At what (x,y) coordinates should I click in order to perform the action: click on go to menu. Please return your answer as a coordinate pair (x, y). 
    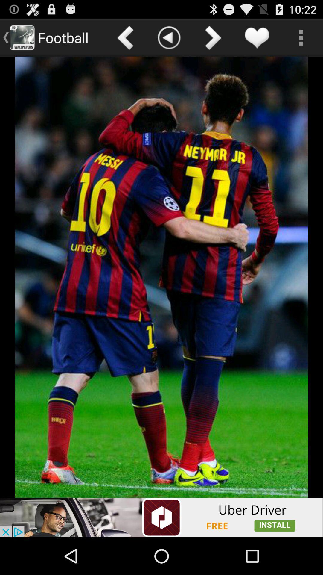
    Looking at the image, I should click on (301, 38).